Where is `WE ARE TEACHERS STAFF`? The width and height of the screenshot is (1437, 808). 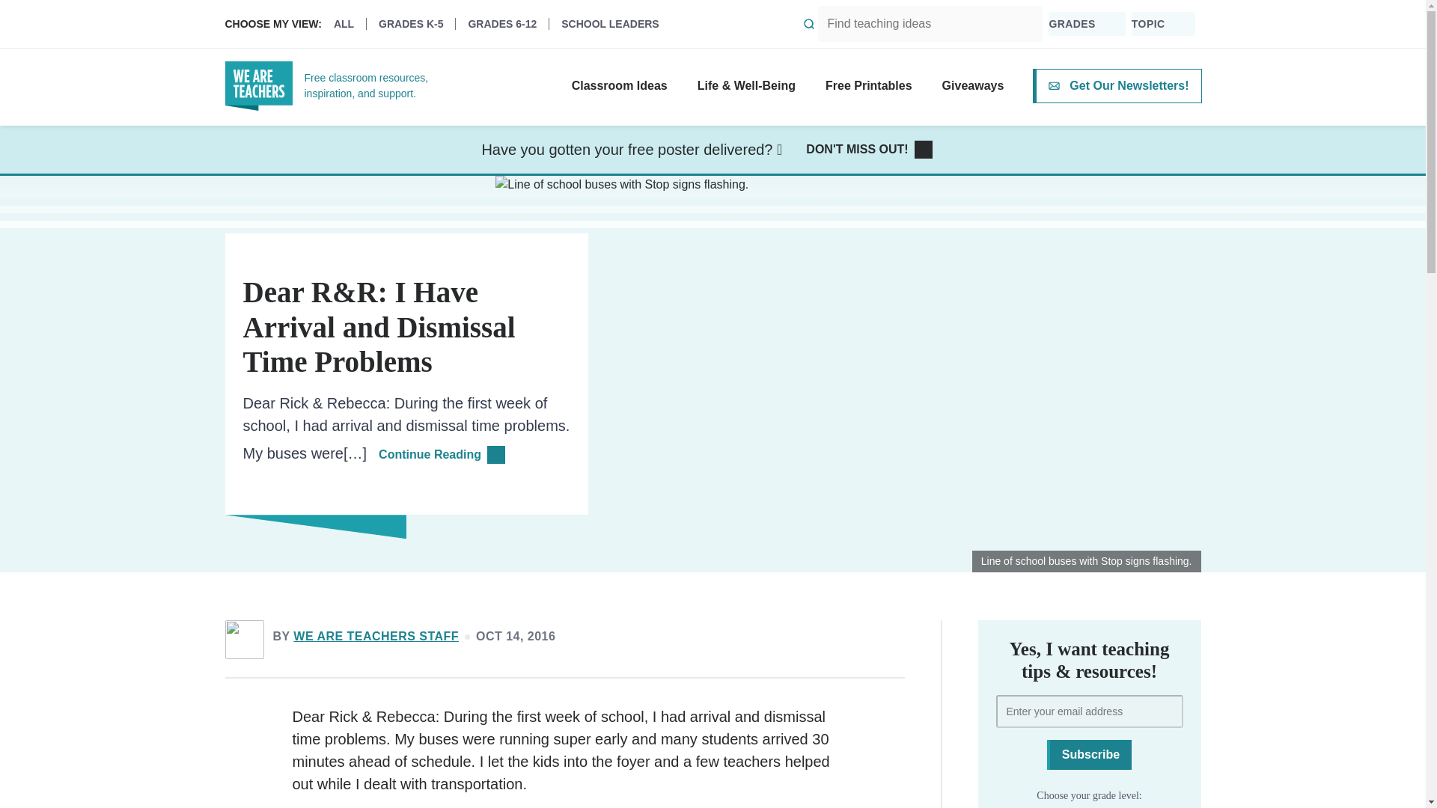
WE ARE TEACHERS STAFF is located at coordinates (376, 636).